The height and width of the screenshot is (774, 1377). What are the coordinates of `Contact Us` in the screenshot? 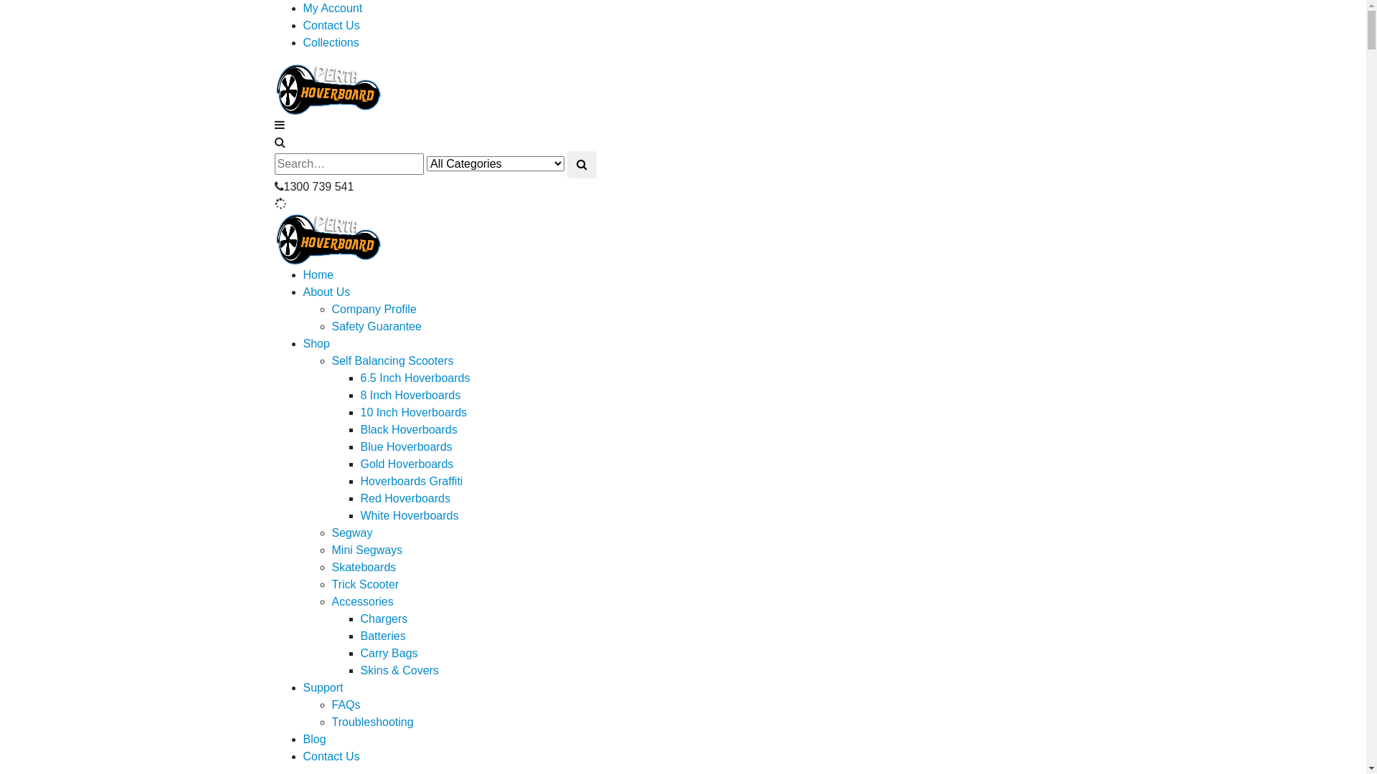 It's located at (331, 757).